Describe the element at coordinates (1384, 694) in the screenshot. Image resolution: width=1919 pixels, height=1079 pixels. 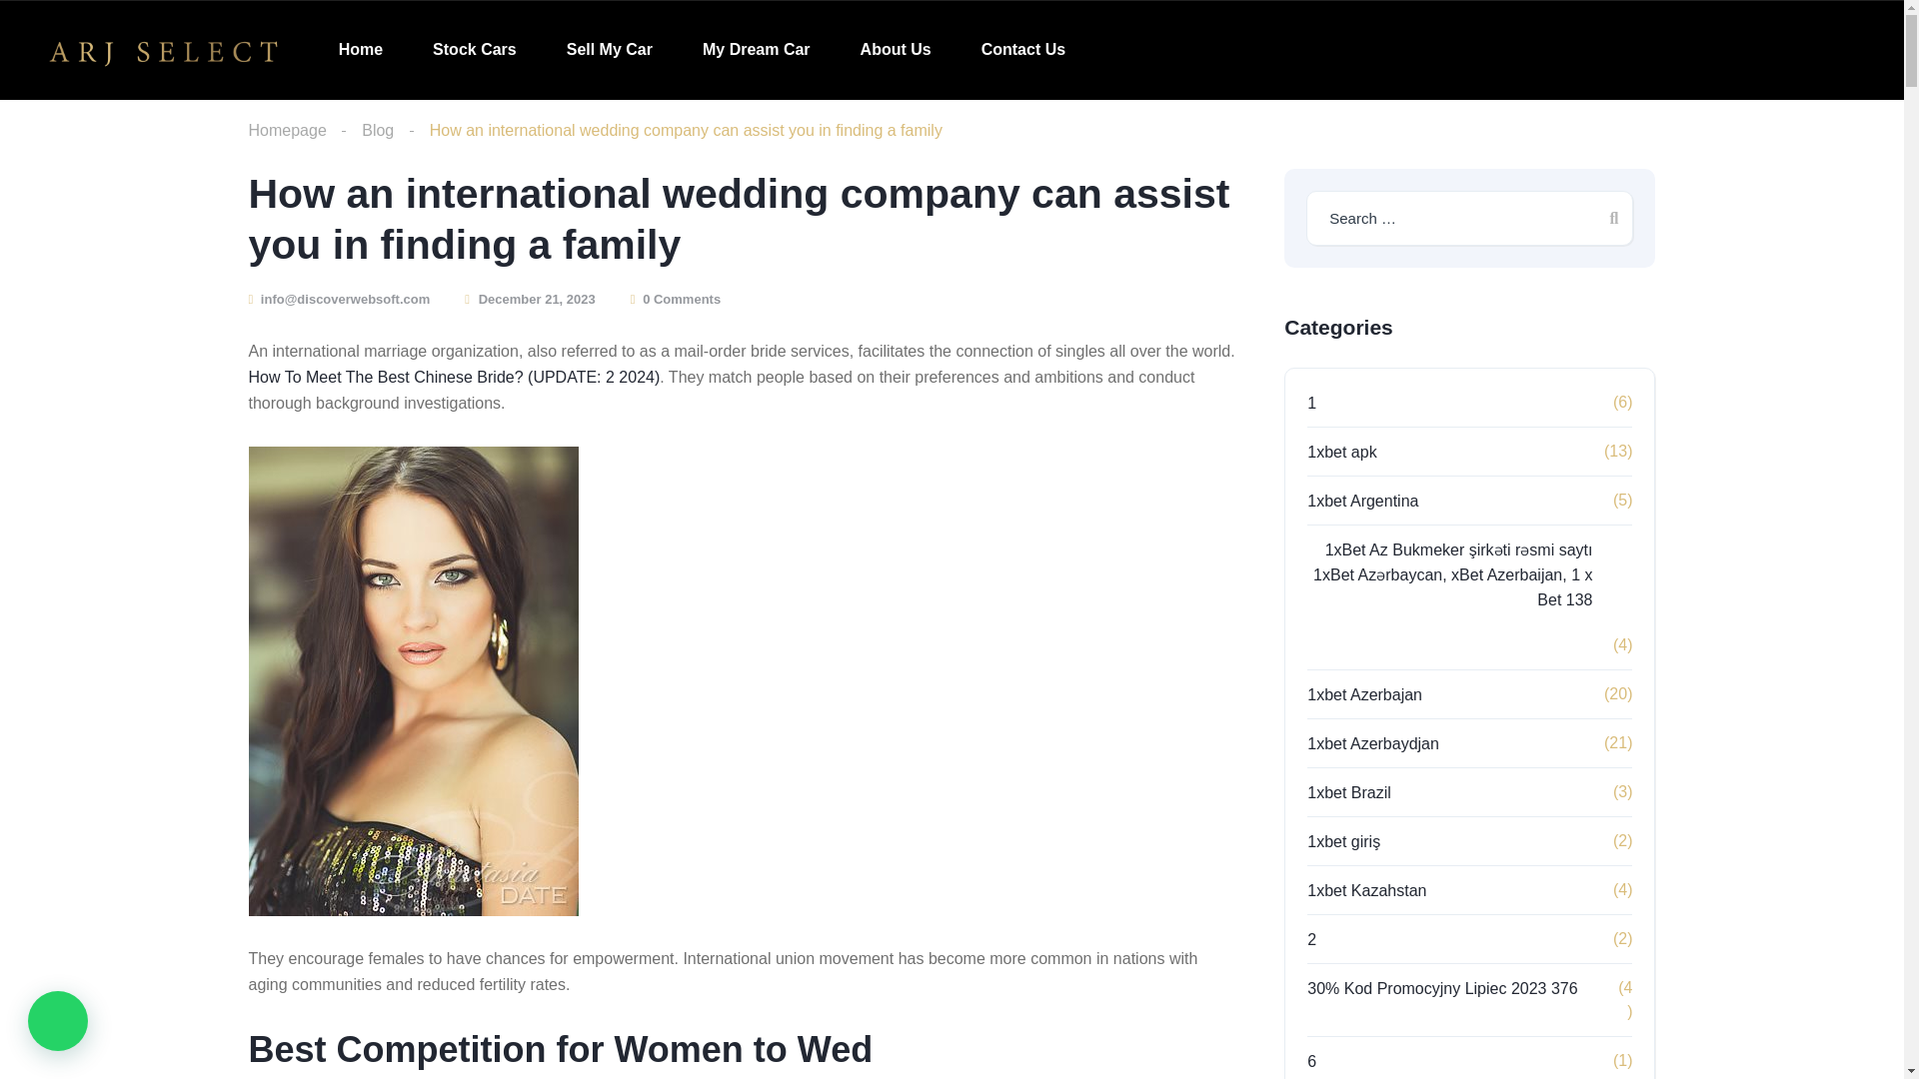
I see `1xbet Azerbajan` at that location.